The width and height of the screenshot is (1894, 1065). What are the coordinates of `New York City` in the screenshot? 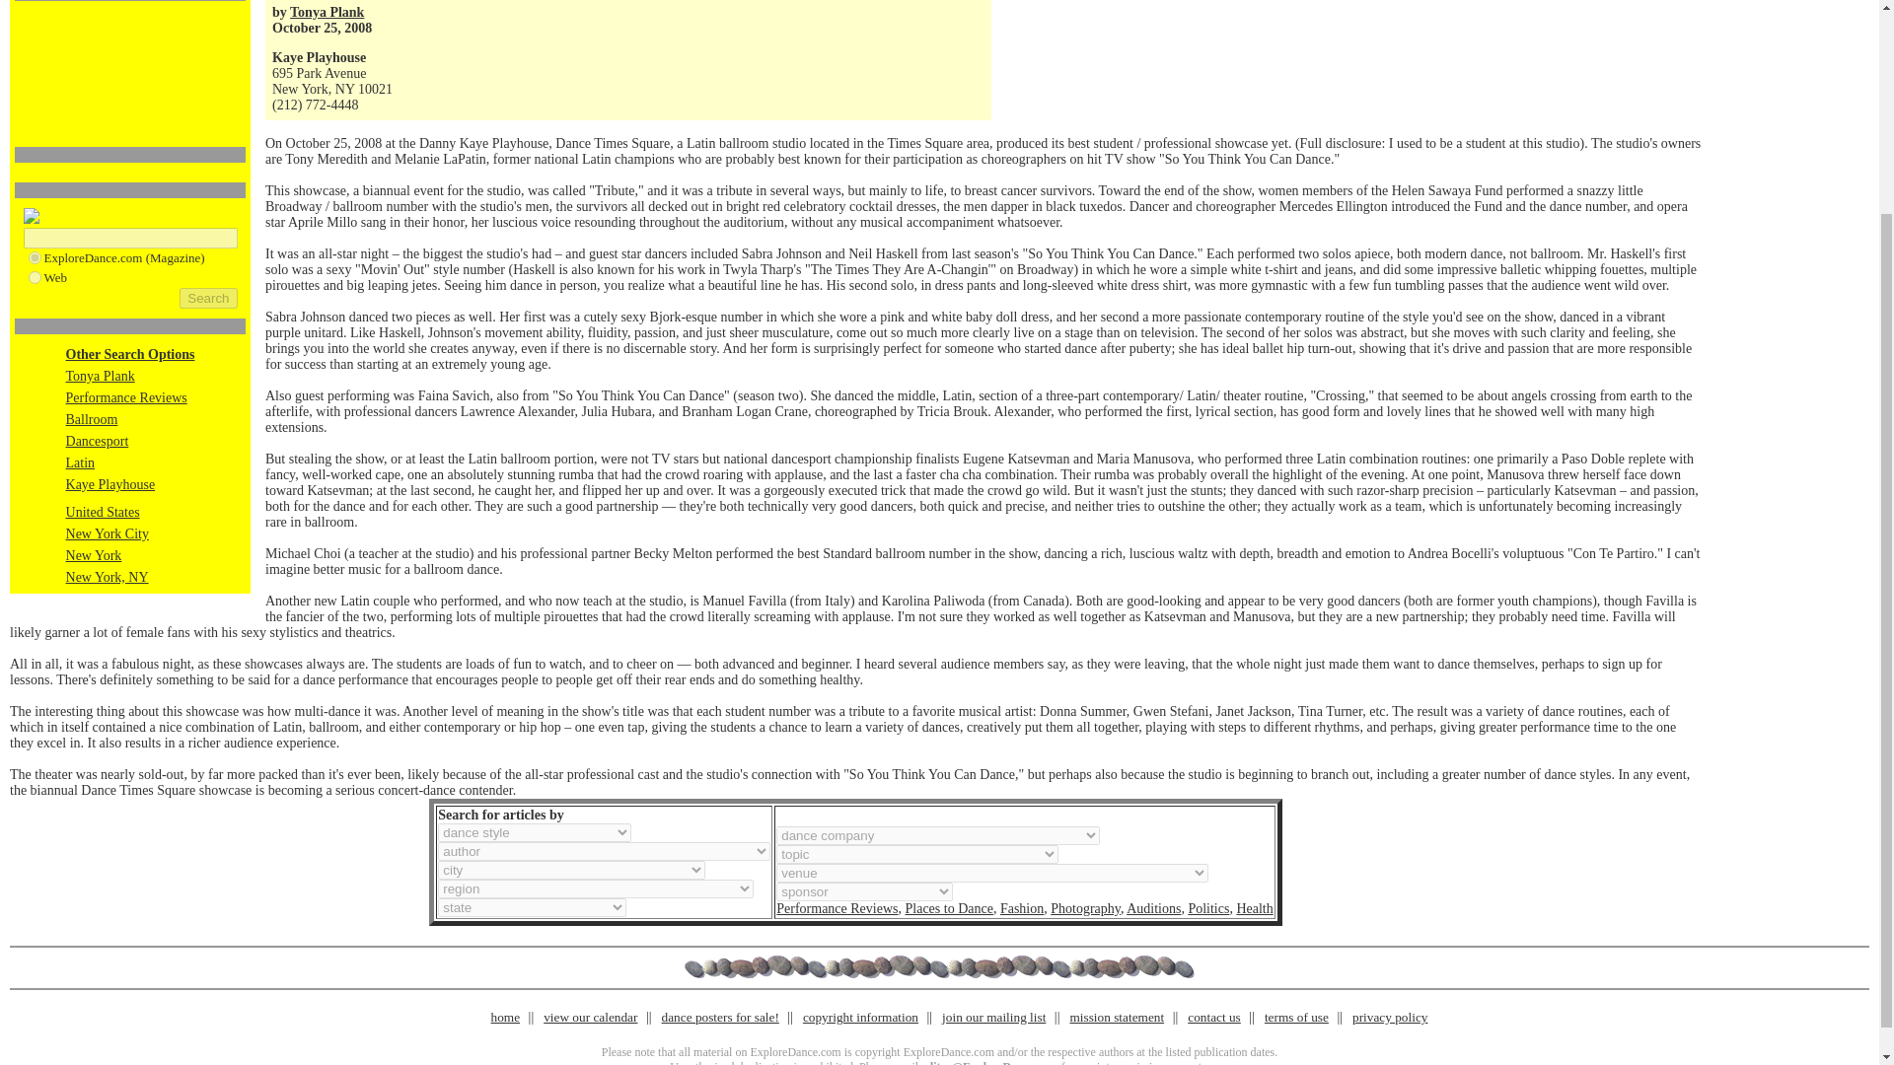 It's located at (108, 532).